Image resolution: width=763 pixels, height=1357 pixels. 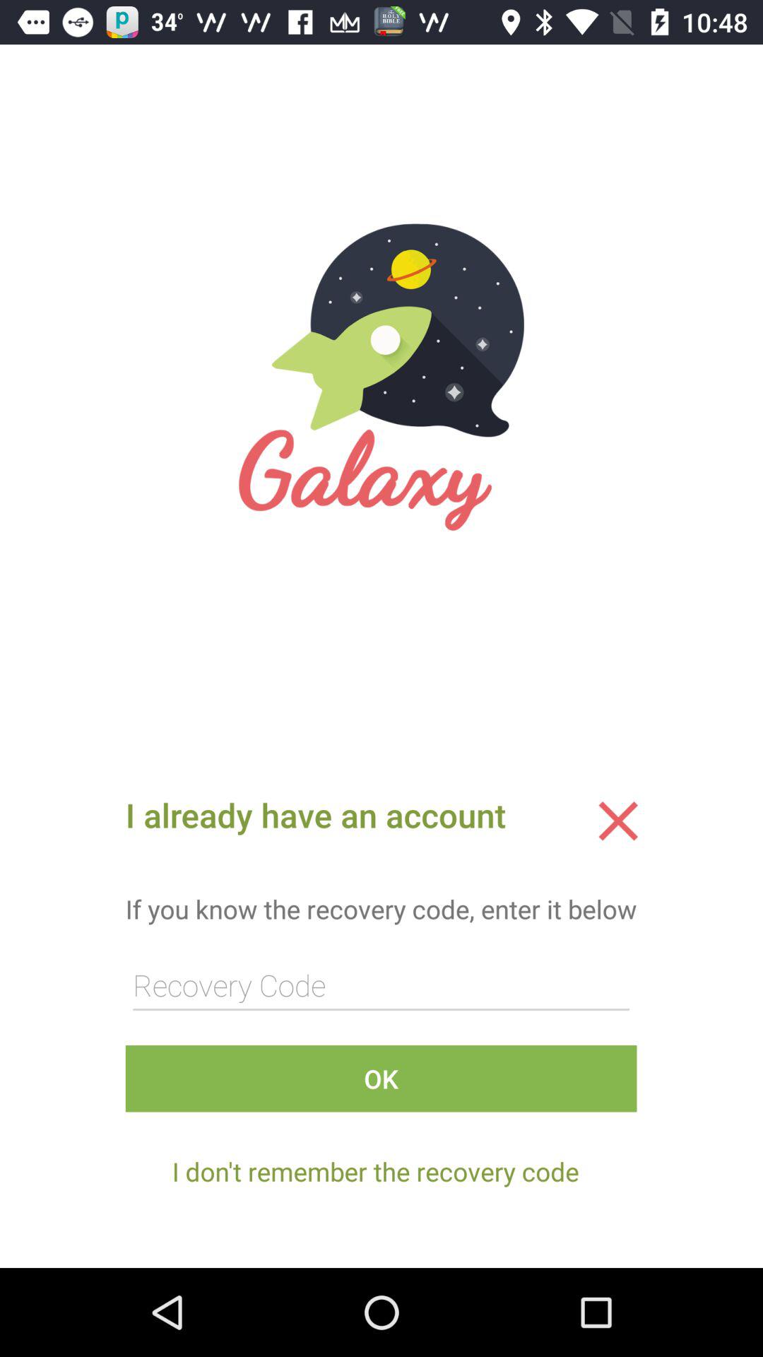 I want to click on i do n't have an account, so click(x=618, y=821).